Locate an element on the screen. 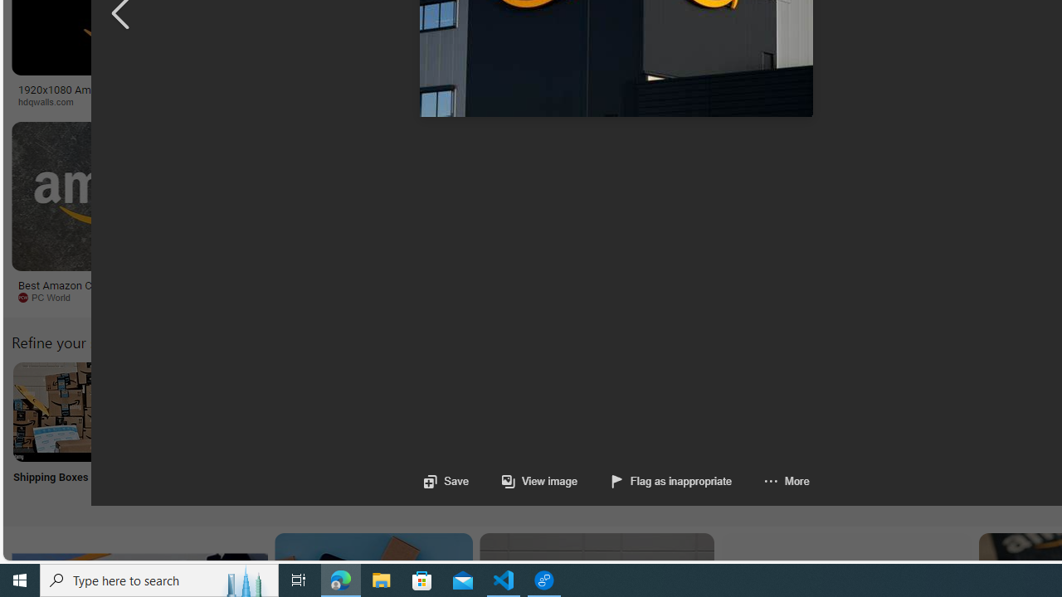 The width and height of the screenshot is (1062, 597). Long Island Press is located at coordinates (918, 102).